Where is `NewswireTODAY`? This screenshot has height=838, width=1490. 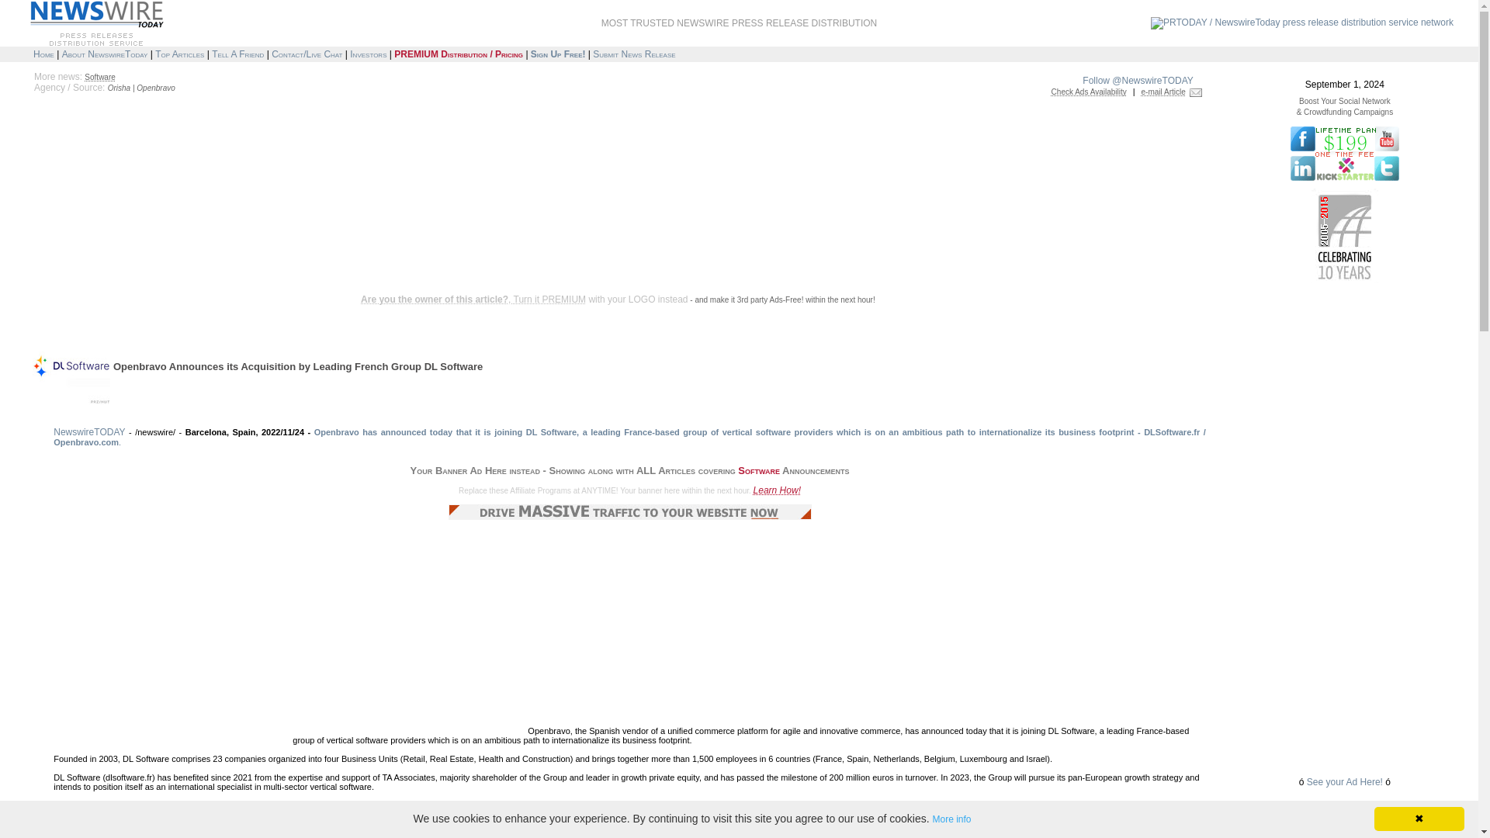
NewswireTODAY is located at coordinates (89, 431).